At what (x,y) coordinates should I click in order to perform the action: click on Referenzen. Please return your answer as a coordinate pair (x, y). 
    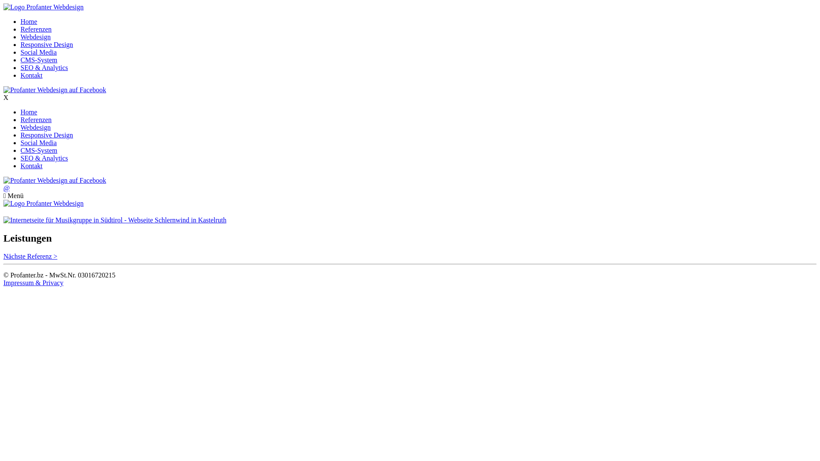
    Looking at the image, I should click on (36, 29).